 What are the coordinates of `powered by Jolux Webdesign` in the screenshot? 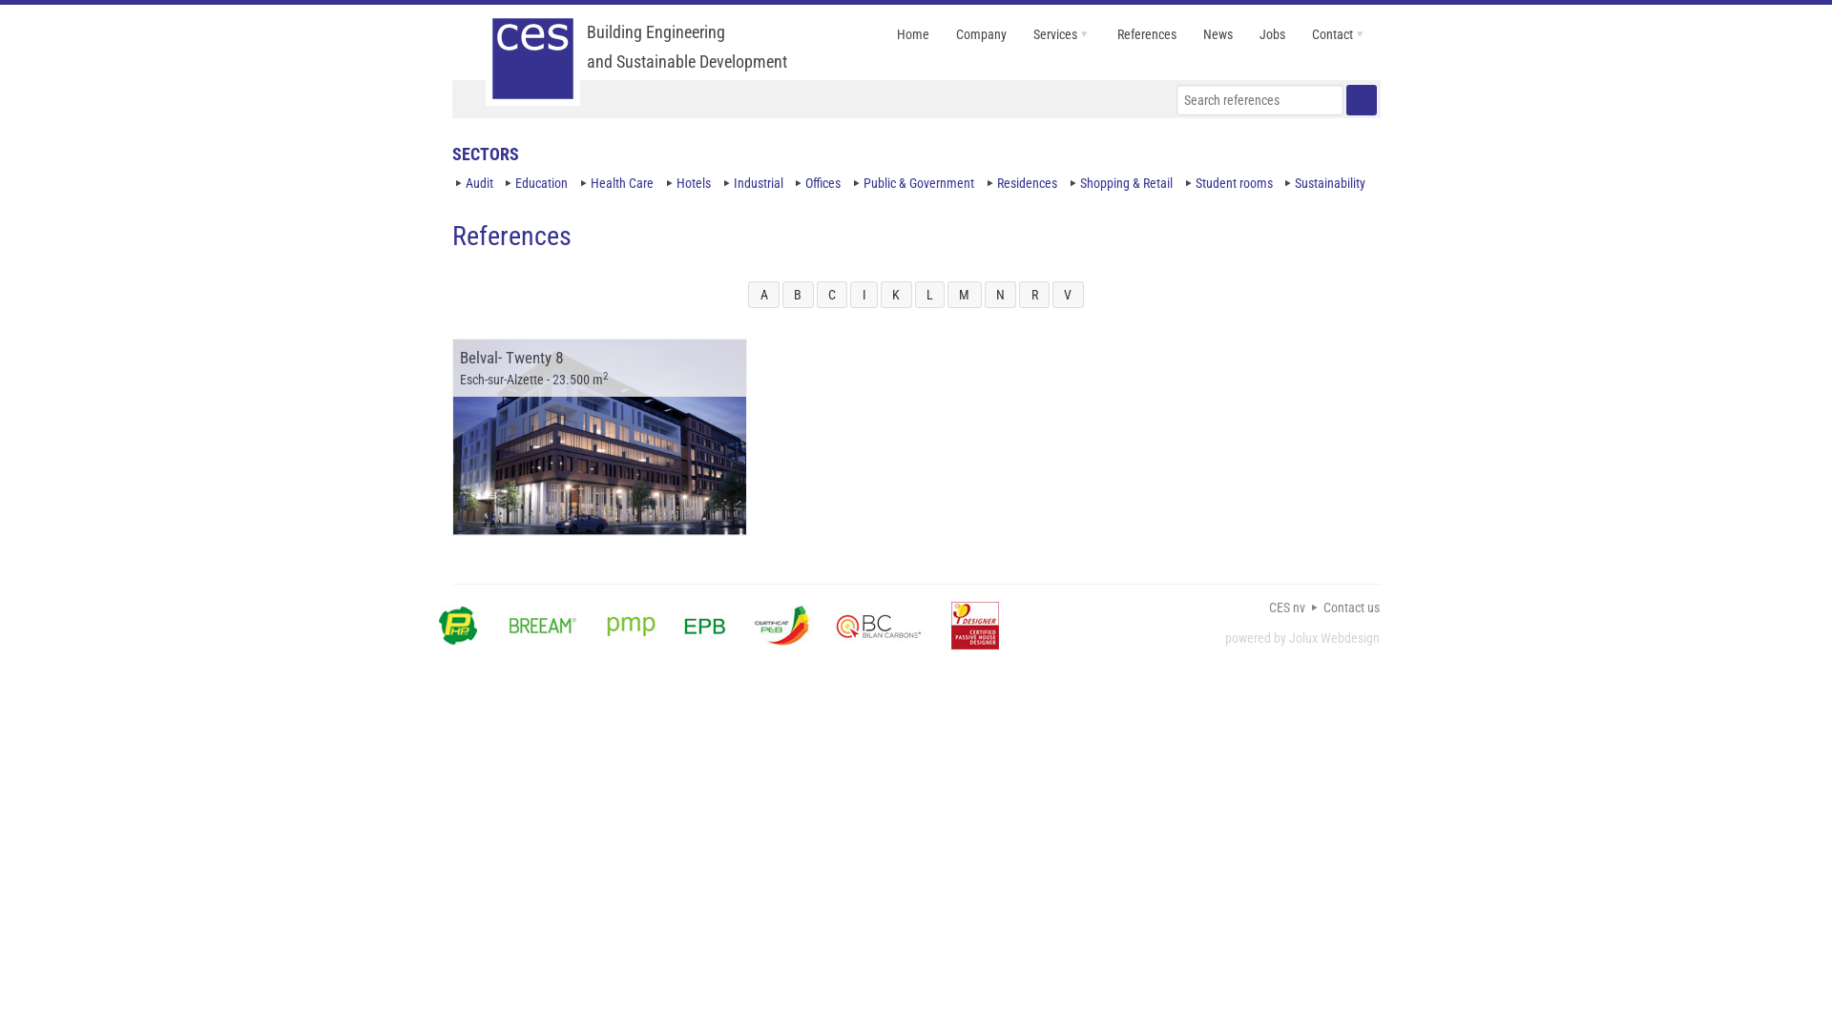 It's located at (1302, 638).